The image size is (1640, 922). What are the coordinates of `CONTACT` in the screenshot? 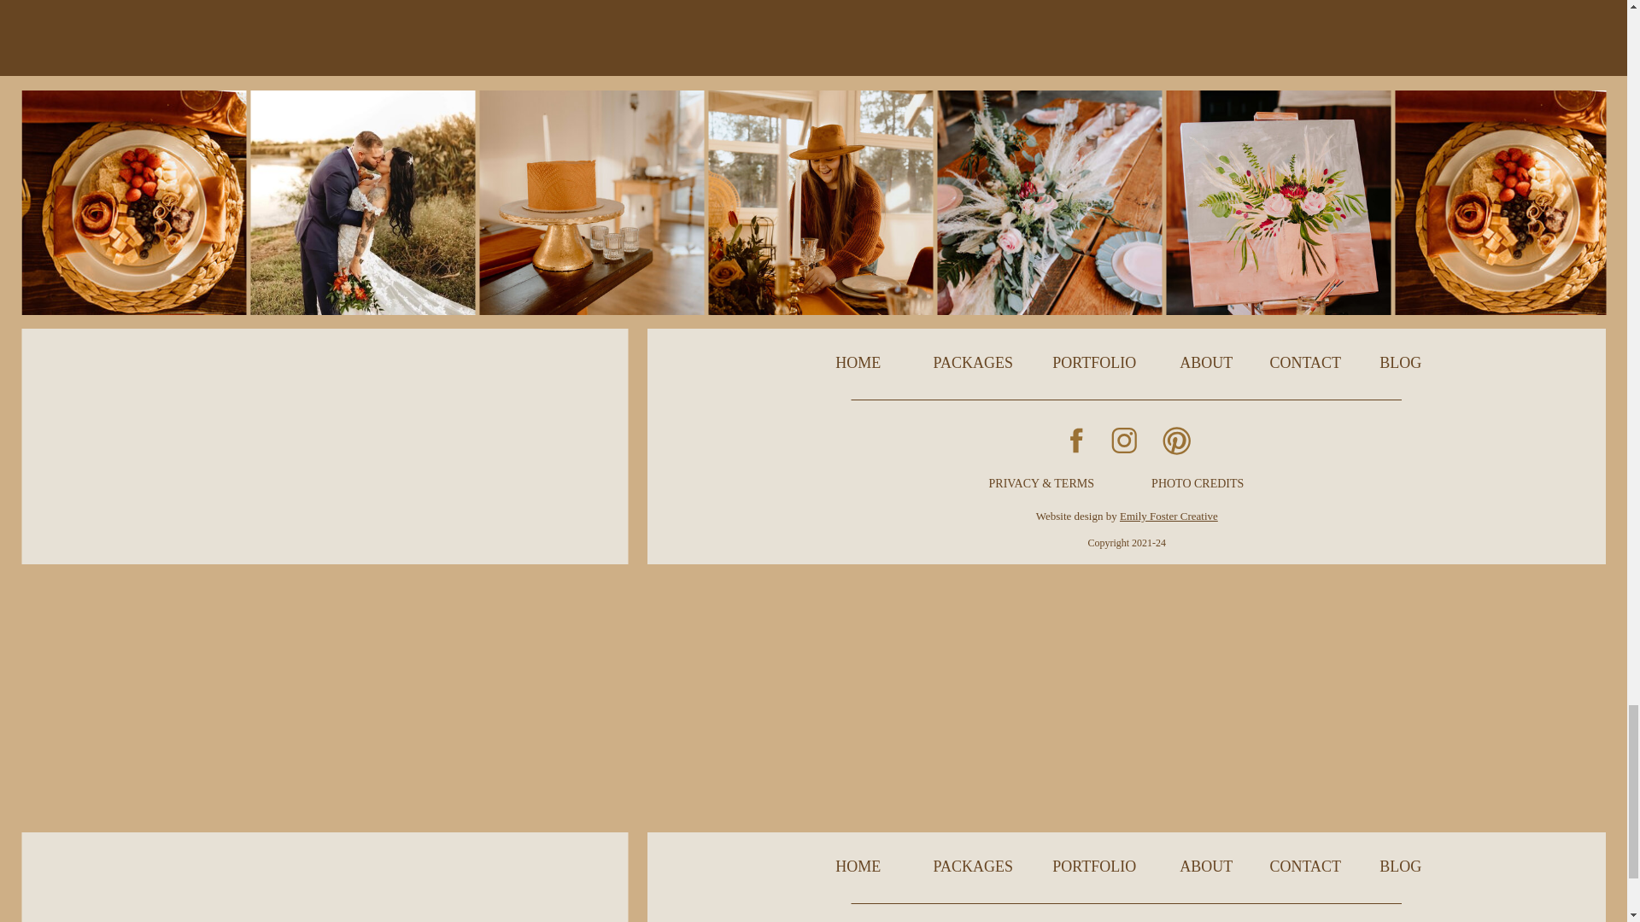 It's located at (1304, 865).